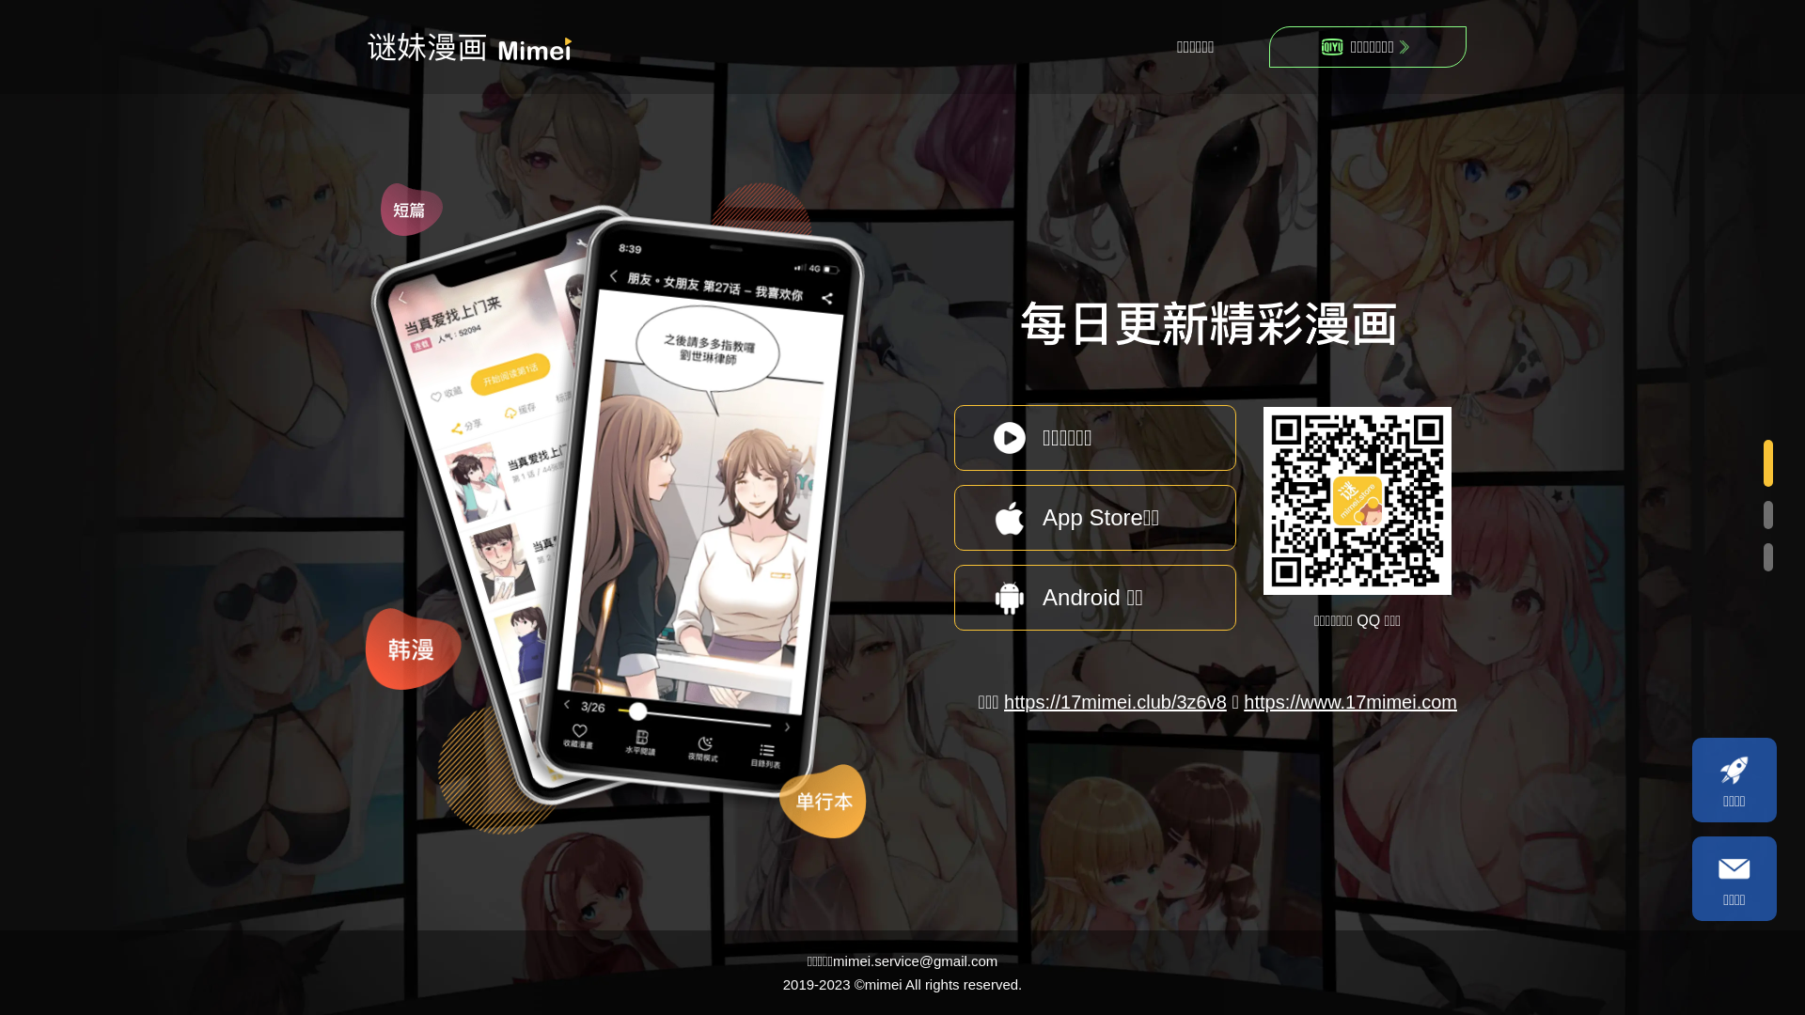  What do you see at coordinates (1766, 559) in the screenshot?
I see `Section 3` at bounding box center [1766, 559].